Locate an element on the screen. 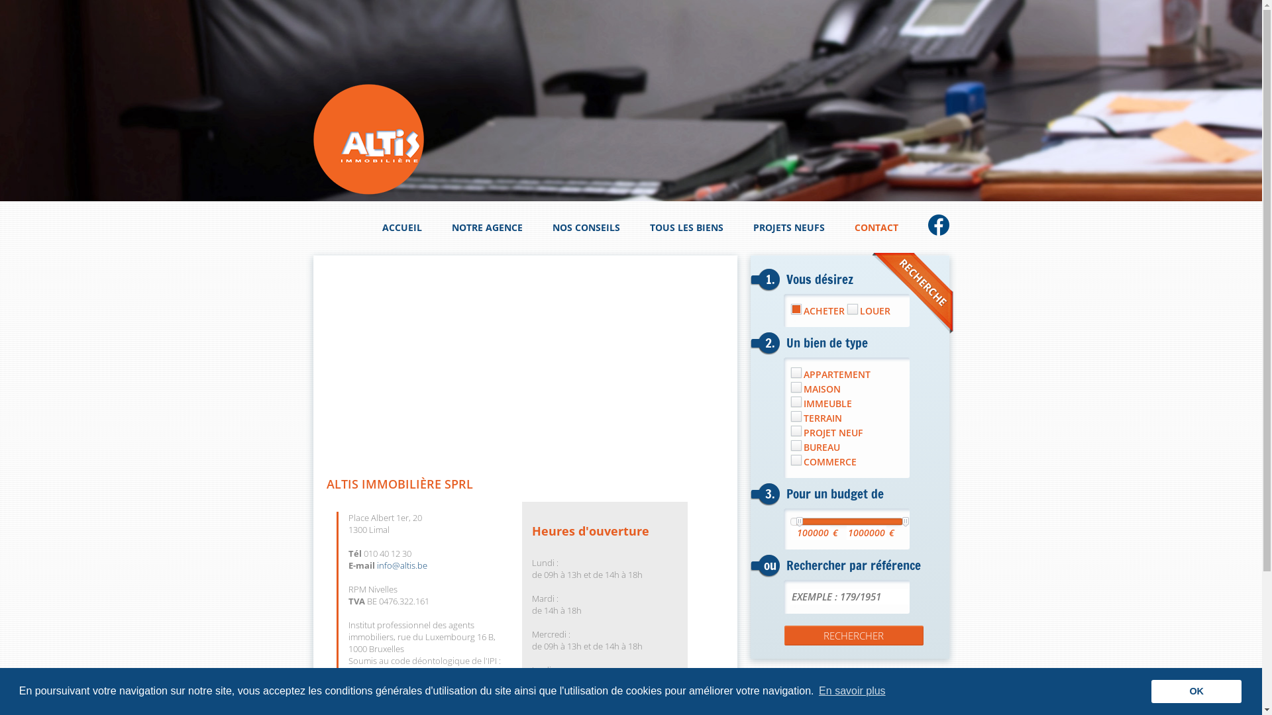 The width and height of the screenshot is (1272, 715). ACCUEIL is located at coordinates (401, 228).